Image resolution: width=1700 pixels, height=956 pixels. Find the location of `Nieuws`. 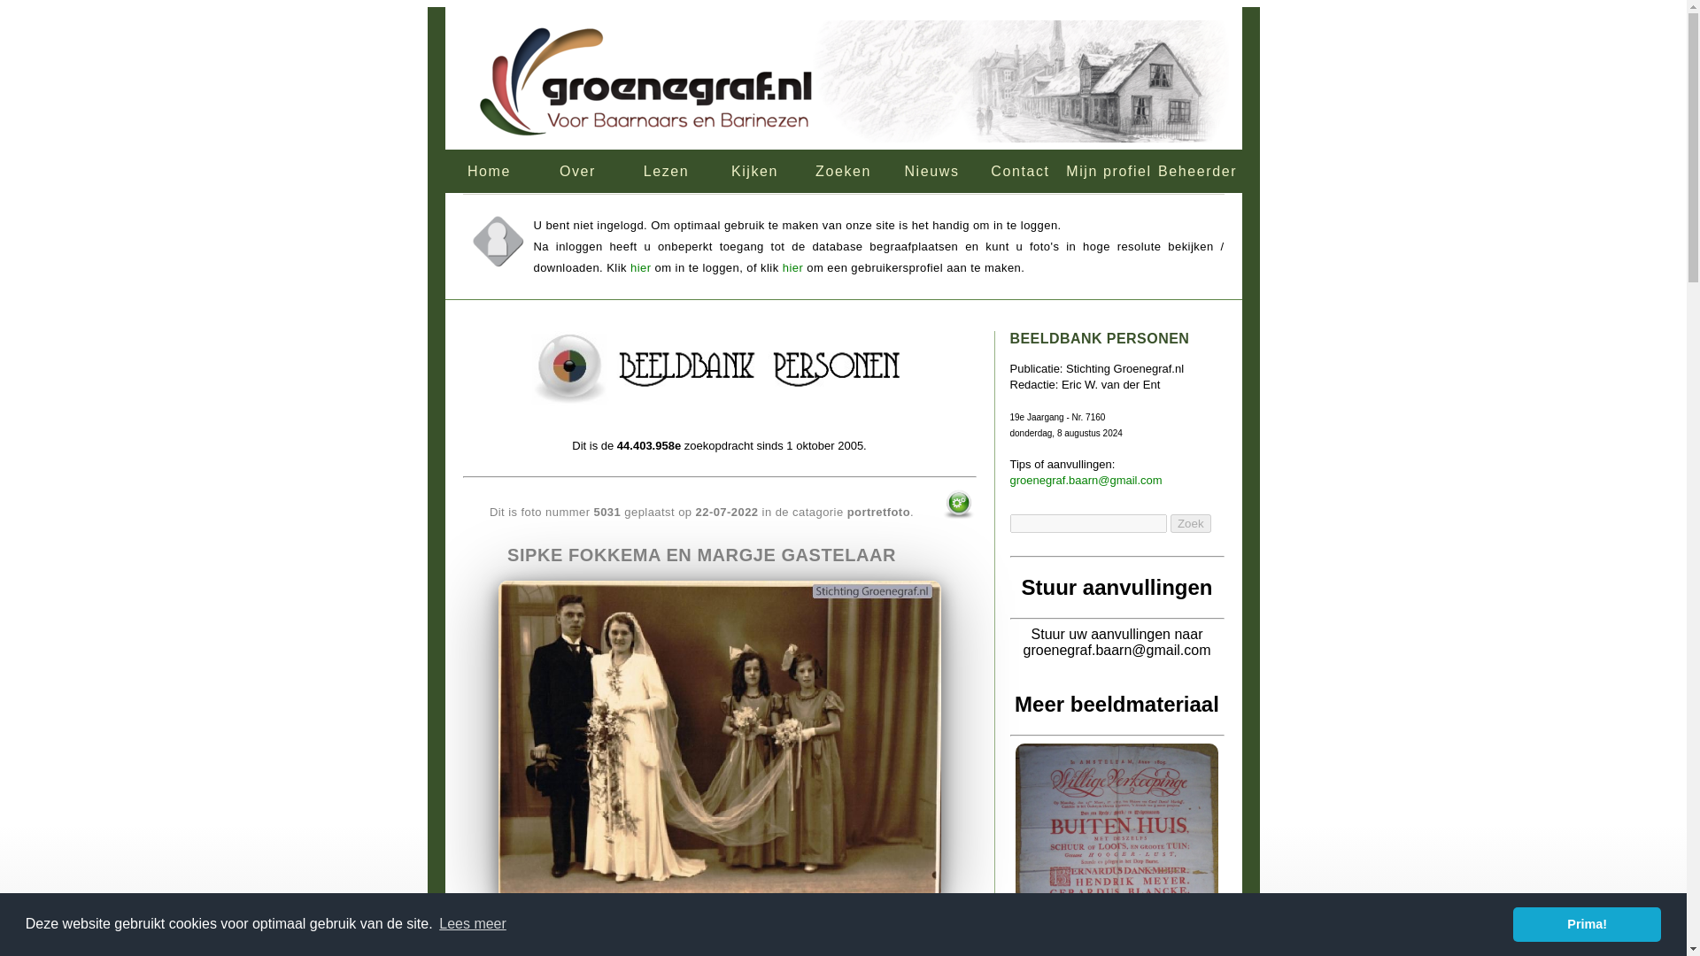

Nieuws is located at coordinates (931, 171).